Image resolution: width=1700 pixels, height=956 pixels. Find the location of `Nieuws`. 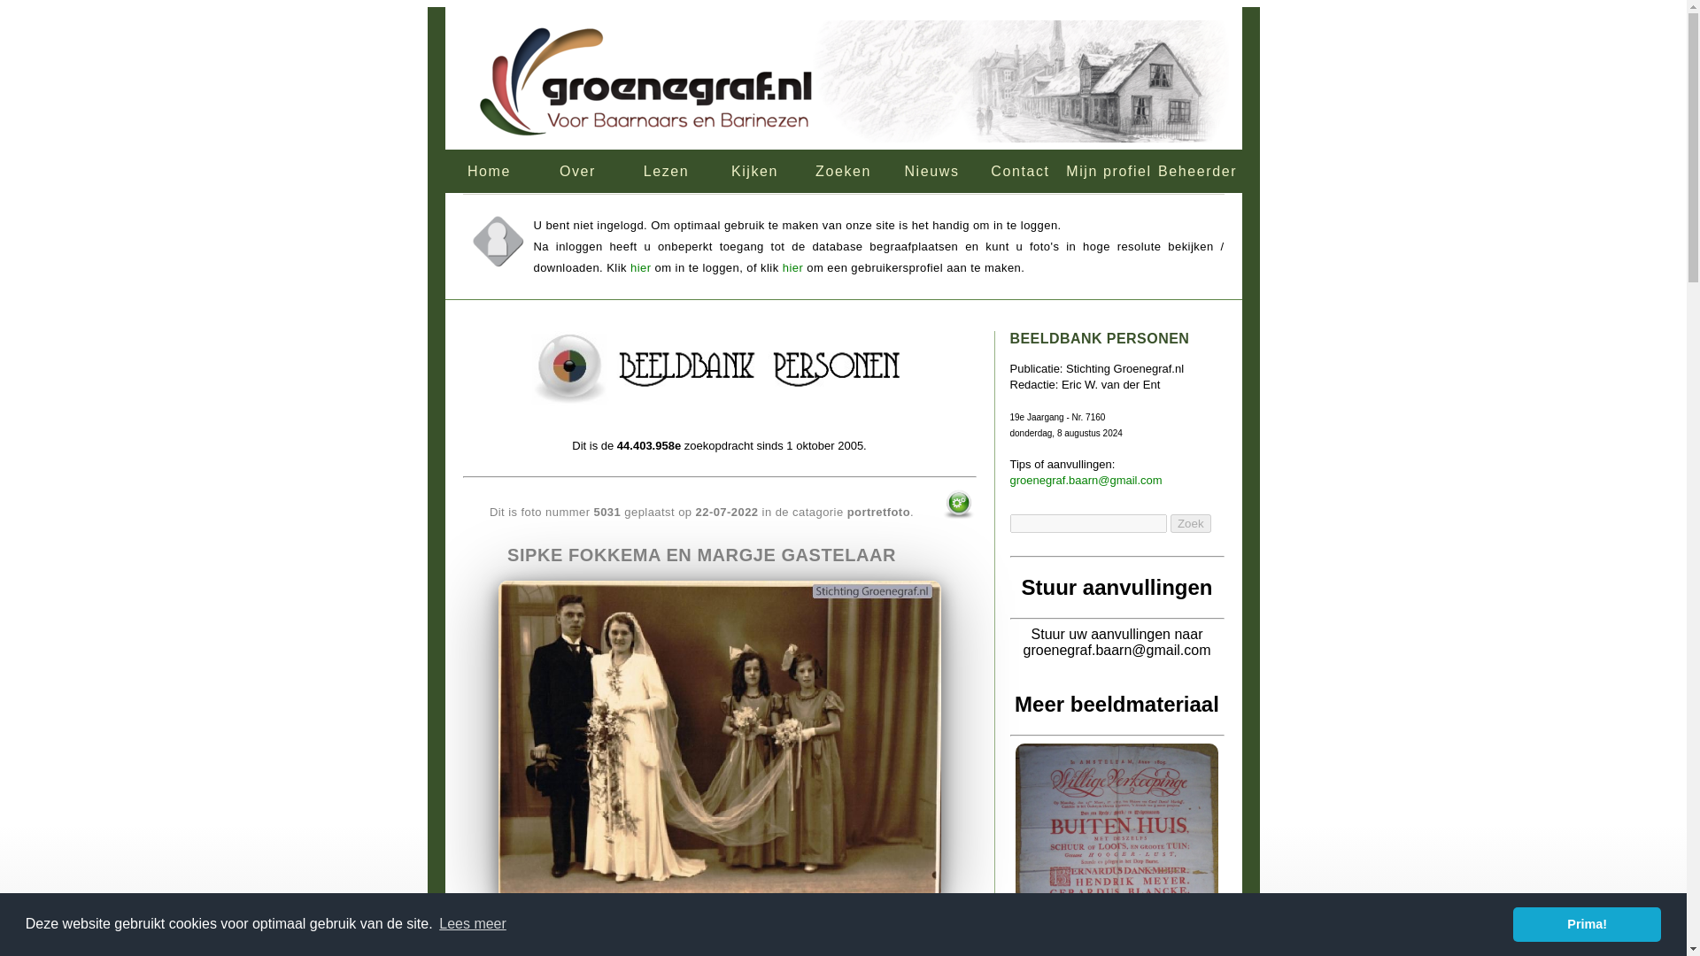

Nieuws is located at coordinates (931, 171).